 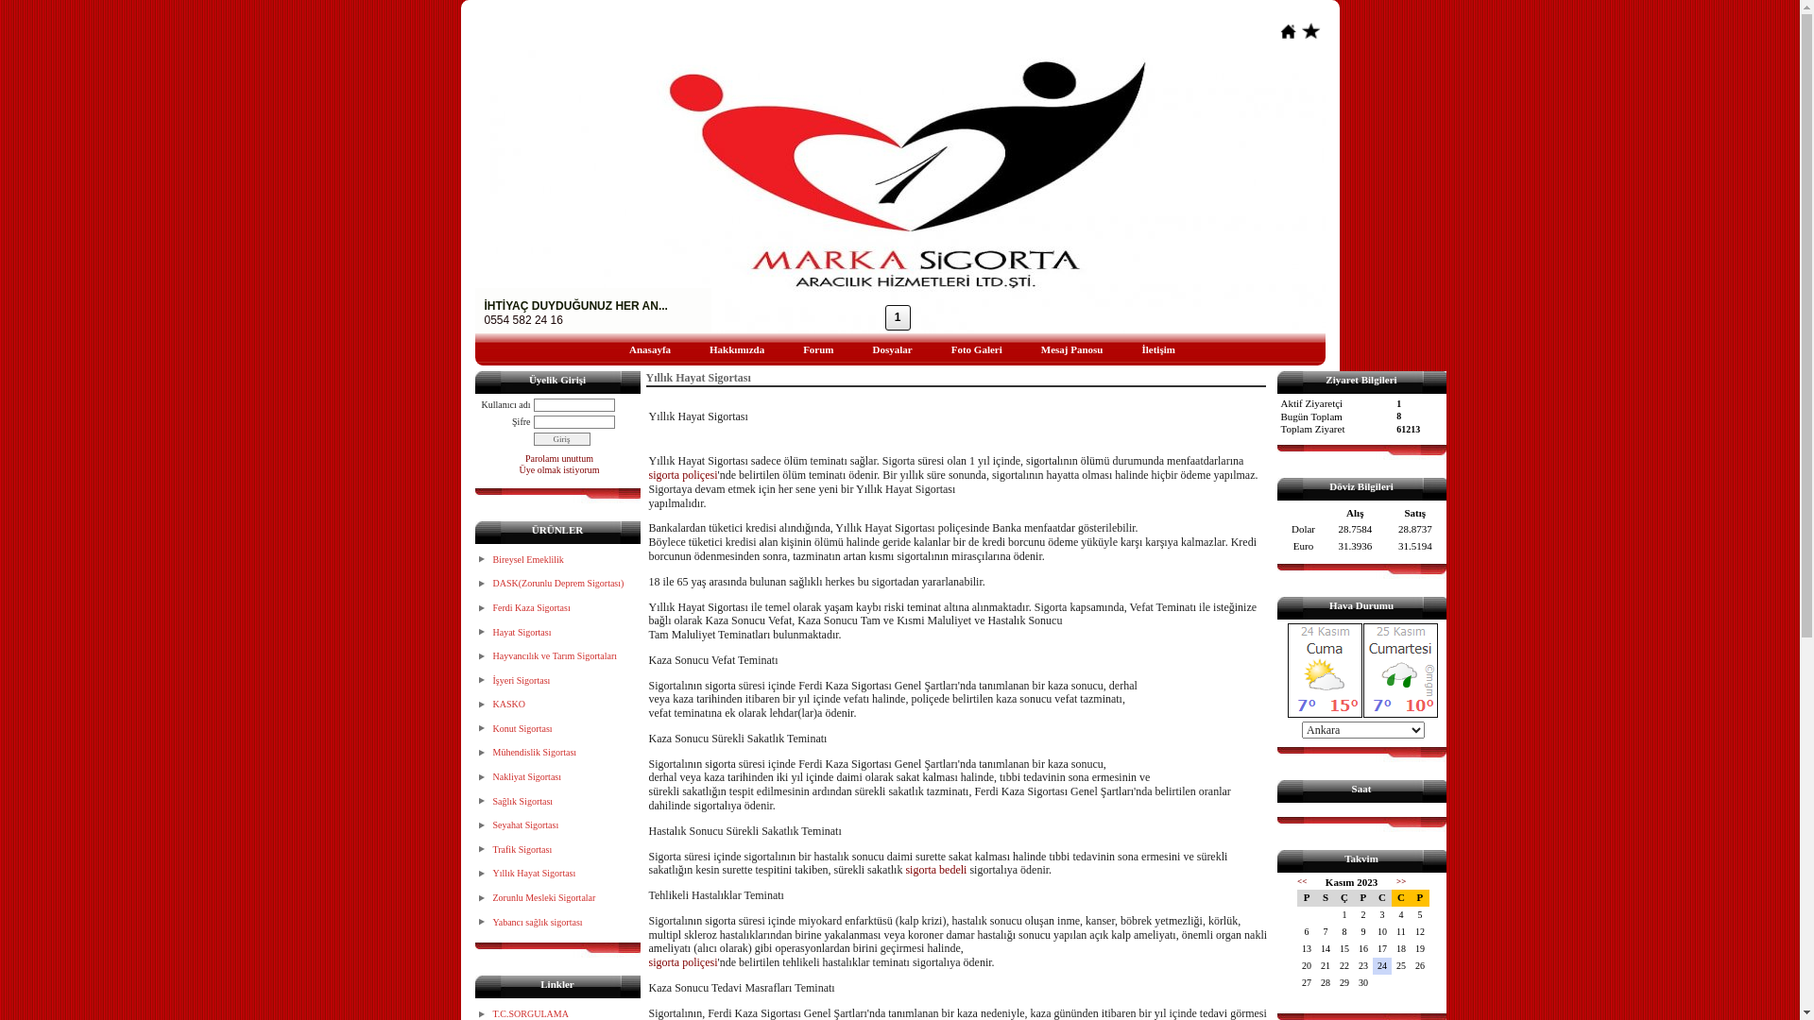 What do you see at coordinates (1420, 915) in the screenshot?
I see `5` at bounding box center [1420, 915].